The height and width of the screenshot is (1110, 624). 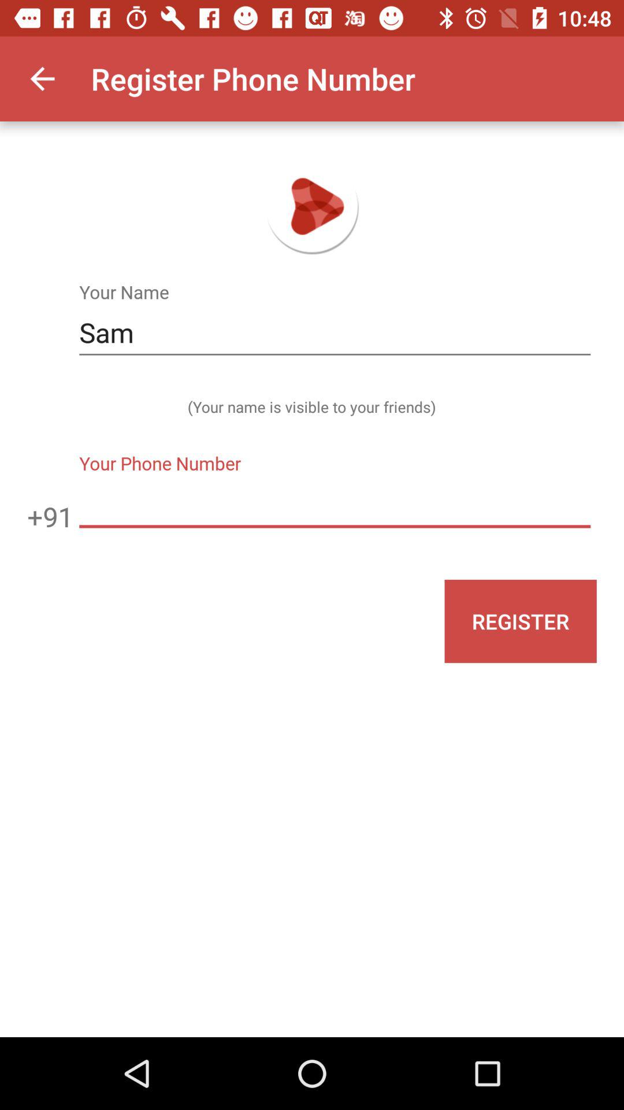 I want to click on tap the icon to the right of the +91, so click(x=335, y=504).